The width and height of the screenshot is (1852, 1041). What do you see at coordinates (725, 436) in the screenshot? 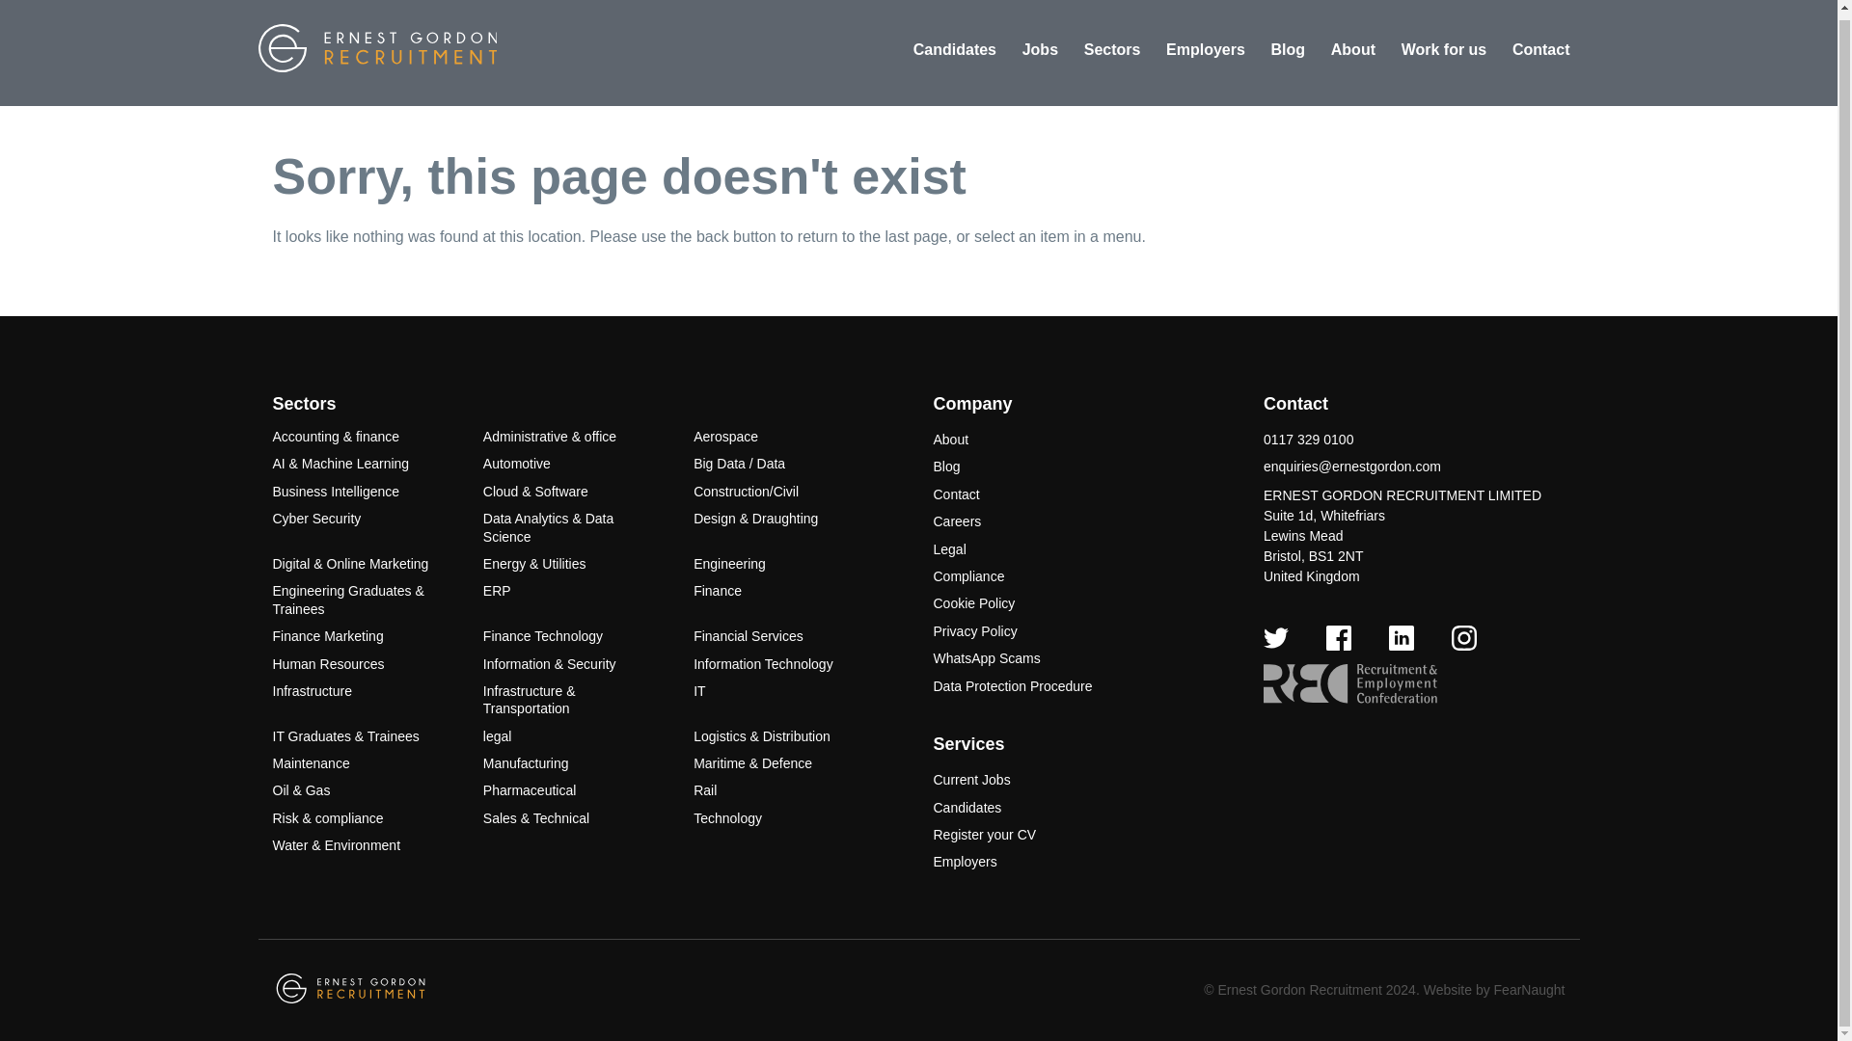
I see `Aerospace` at bounding box center [725, 436].